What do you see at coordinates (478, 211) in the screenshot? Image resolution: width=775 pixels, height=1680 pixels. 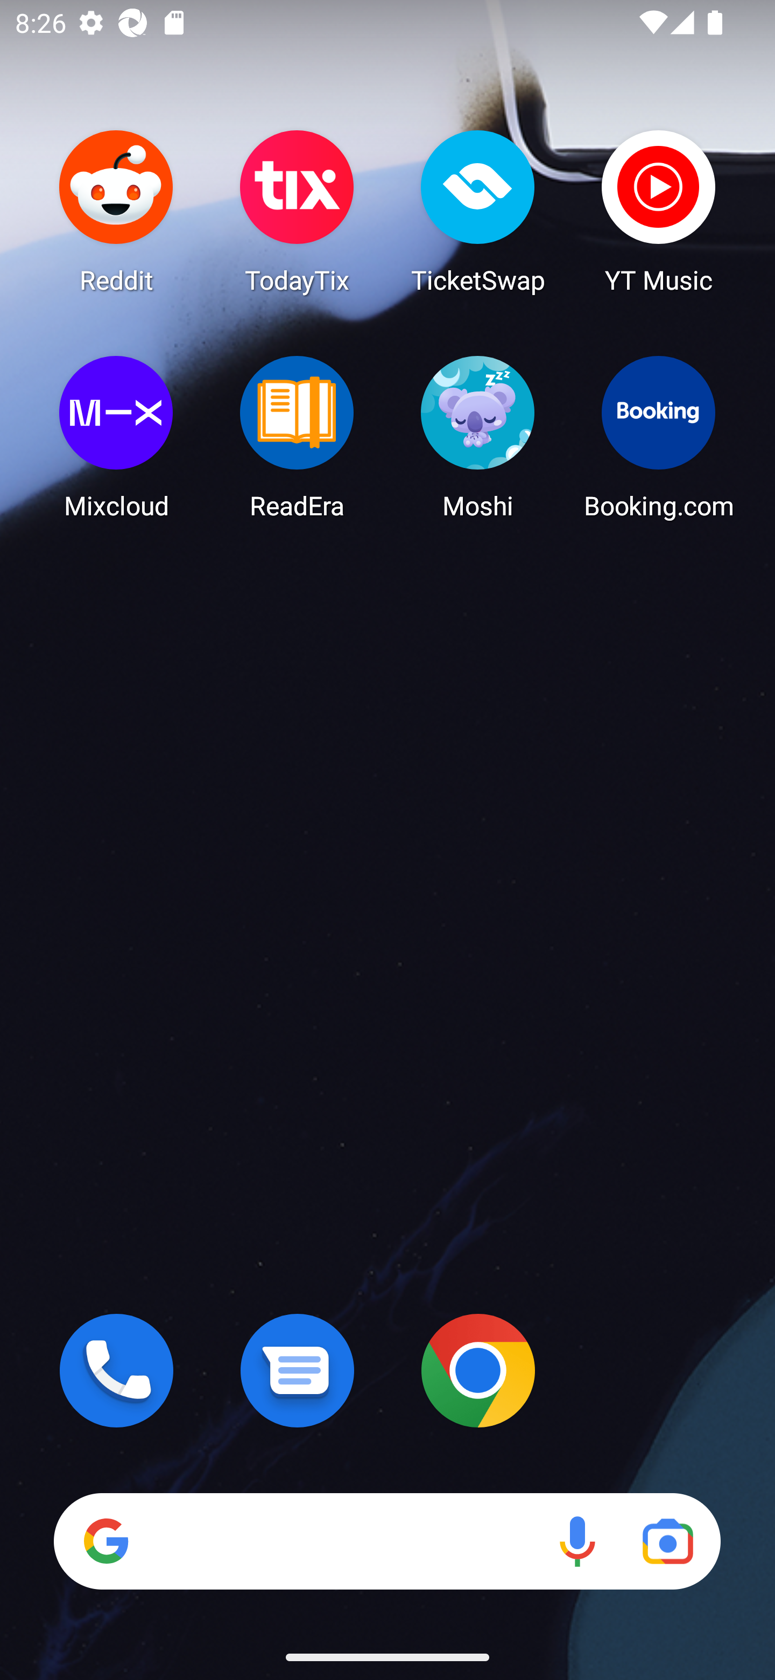 I see `TicketSwap` at bounding box center [478, 211].